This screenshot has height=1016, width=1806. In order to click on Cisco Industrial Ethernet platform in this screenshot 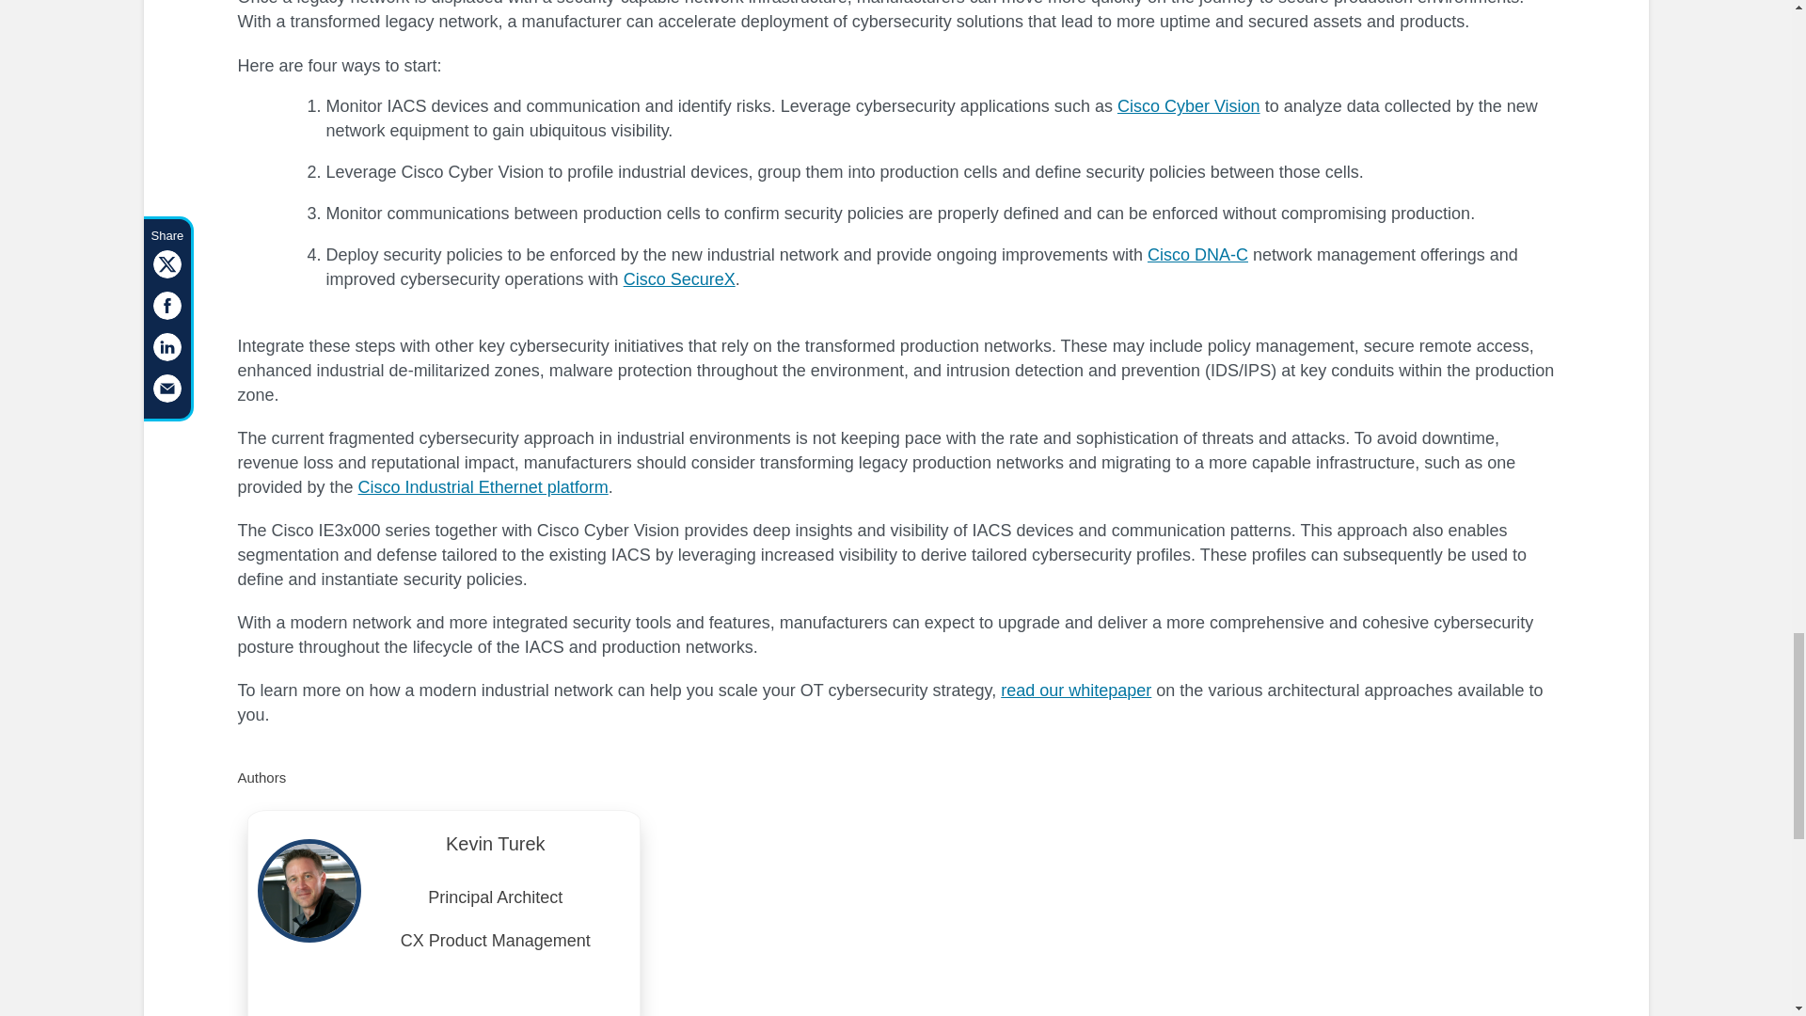, I will do `click(483, 487)`.